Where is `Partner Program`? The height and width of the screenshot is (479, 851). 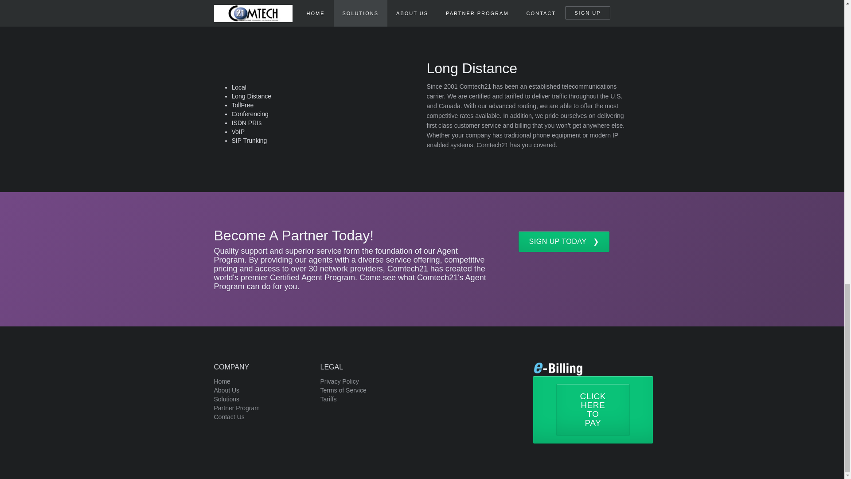 Partner Program is located at coordinates (236, 408).